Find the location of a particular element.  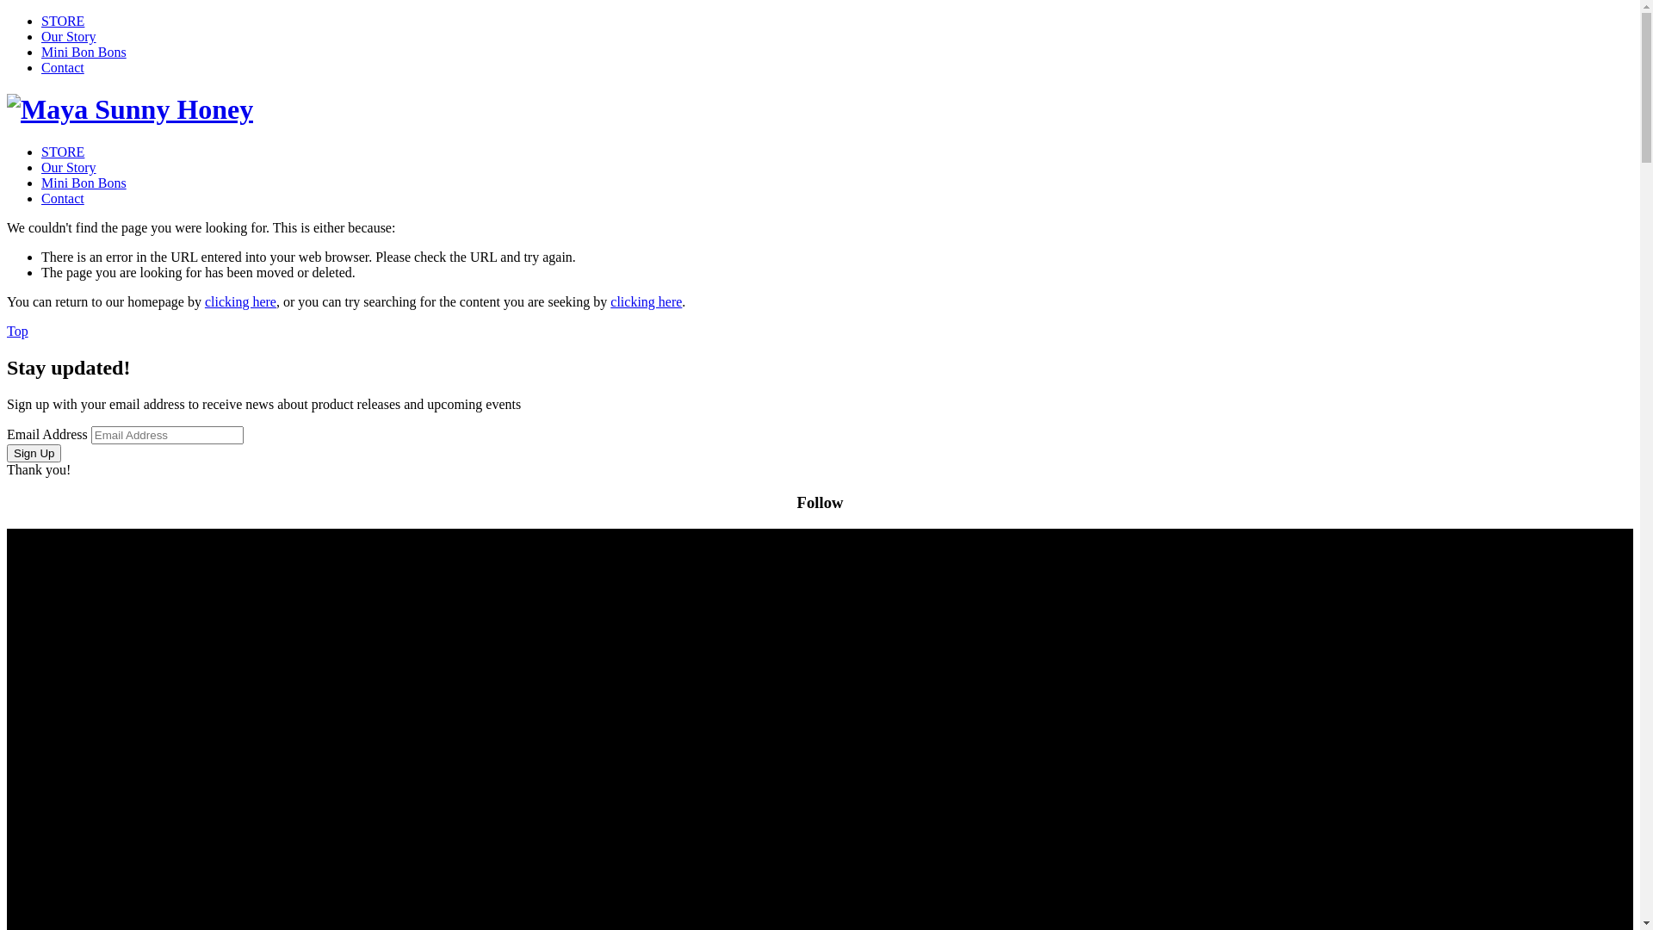

Contact is located at coordinates (63, 67).